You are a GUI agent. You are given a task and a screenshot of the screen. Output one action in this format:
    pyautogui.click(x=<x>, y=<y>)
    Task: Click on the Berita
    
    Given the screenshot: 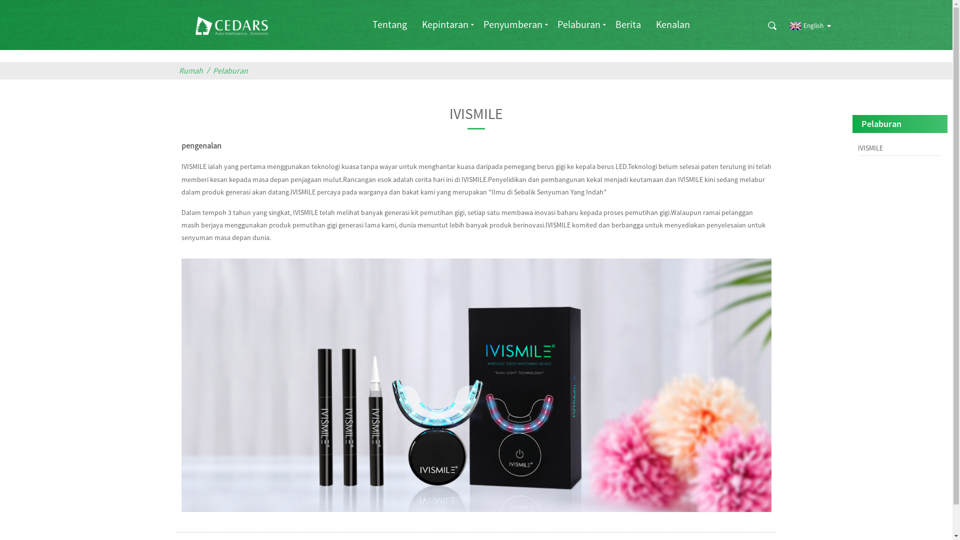 What is the action you would take?
    pyautogui.click(x=628, y=24)
    